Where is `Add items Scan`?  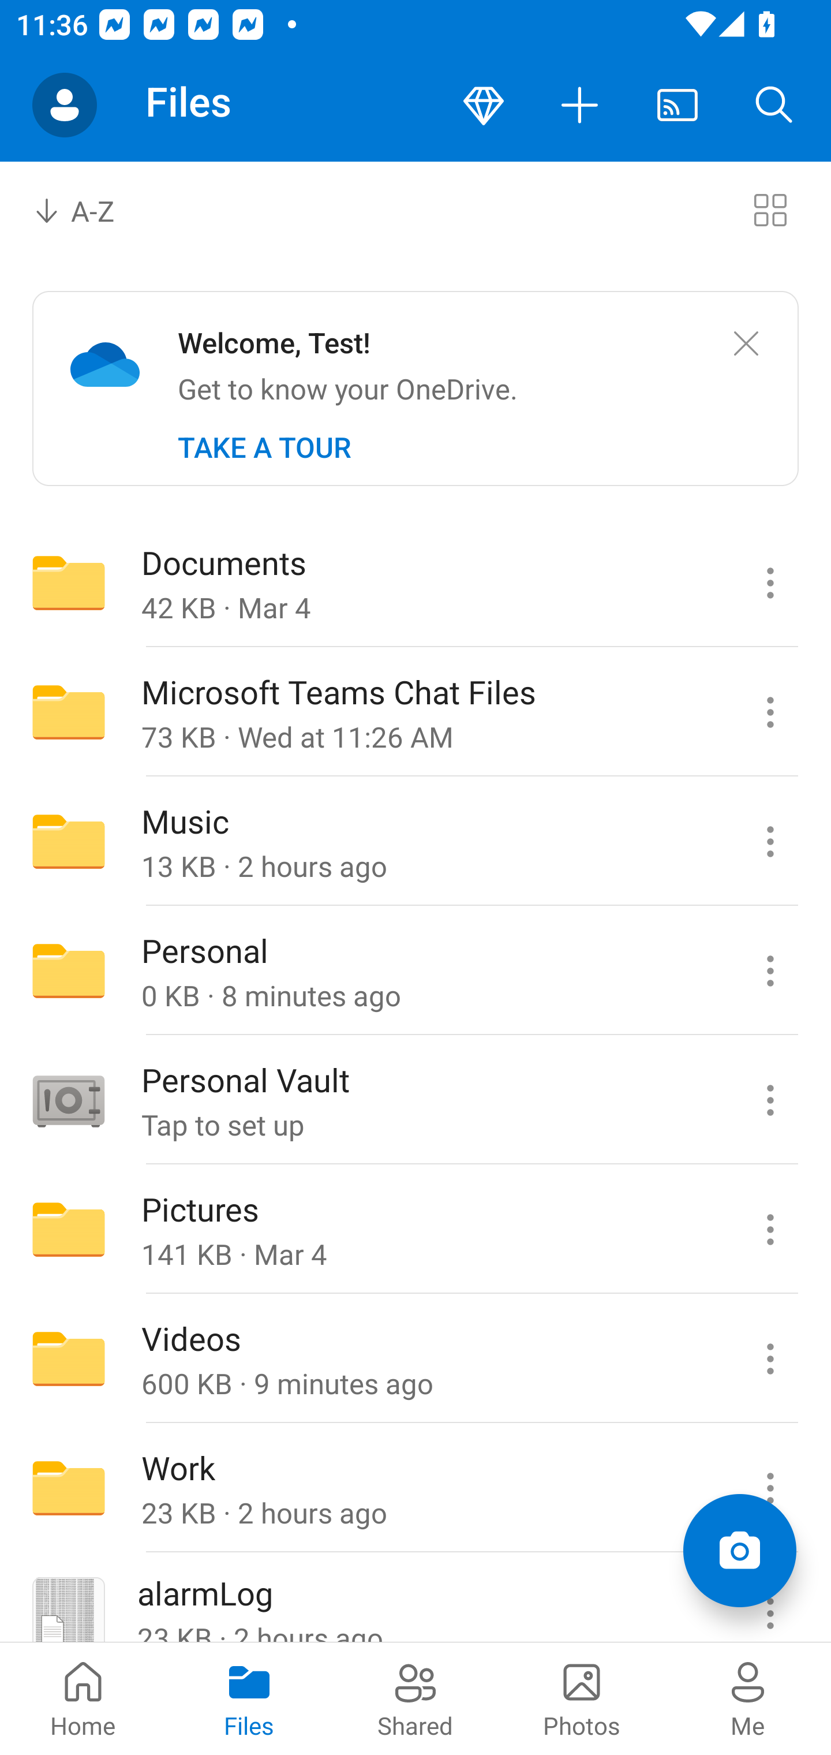 Add items Scan is located at coordinates (739, 1551).